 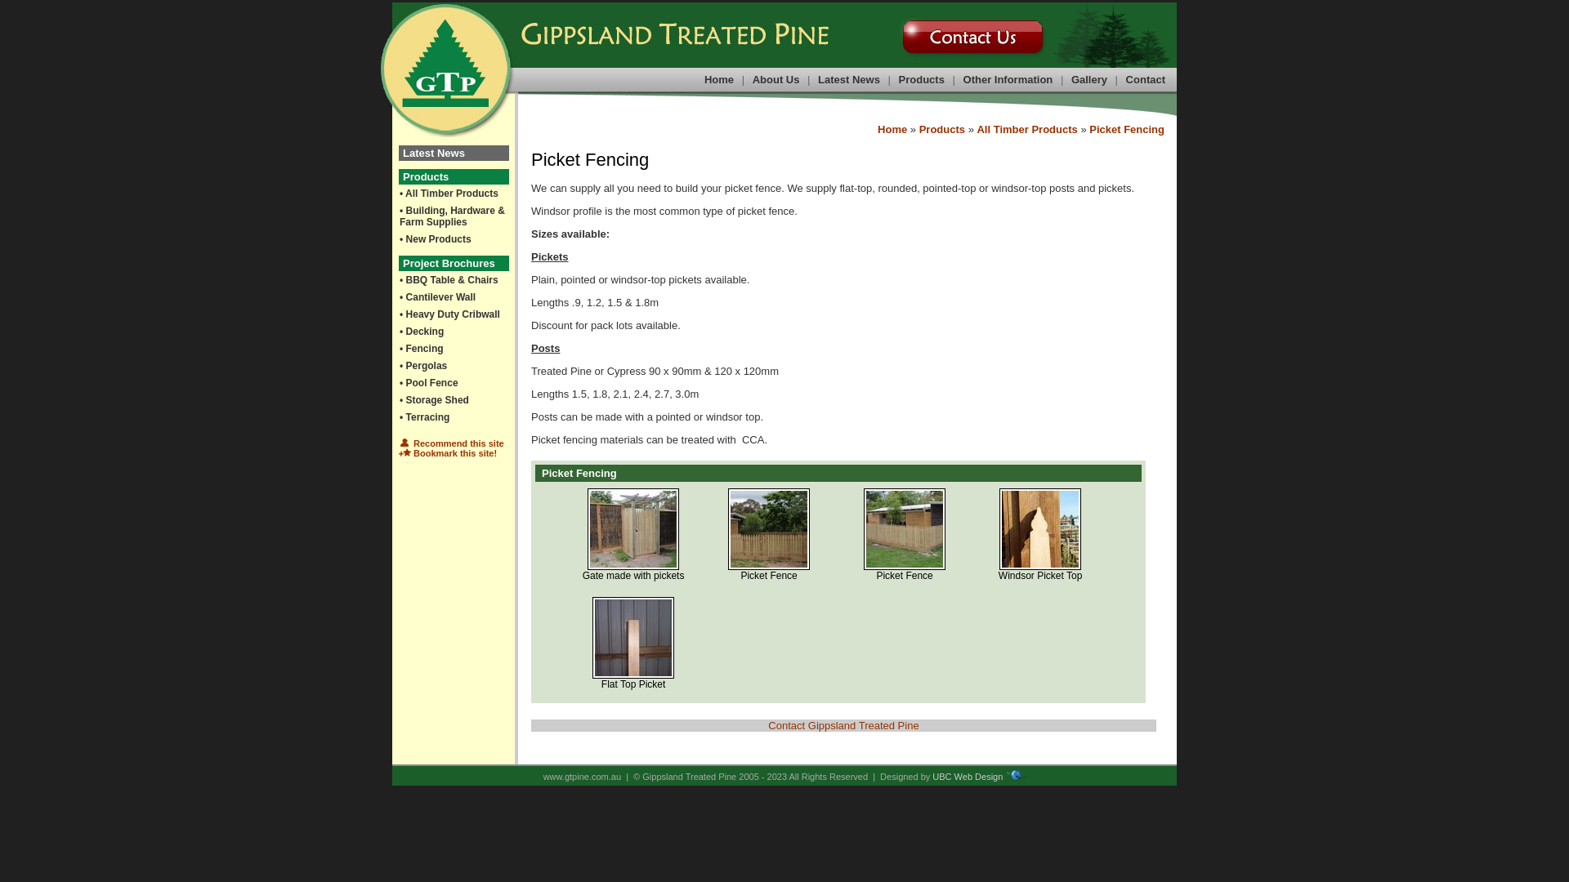 I want to click on Flat Top Picket, so click(x=633, y=661).